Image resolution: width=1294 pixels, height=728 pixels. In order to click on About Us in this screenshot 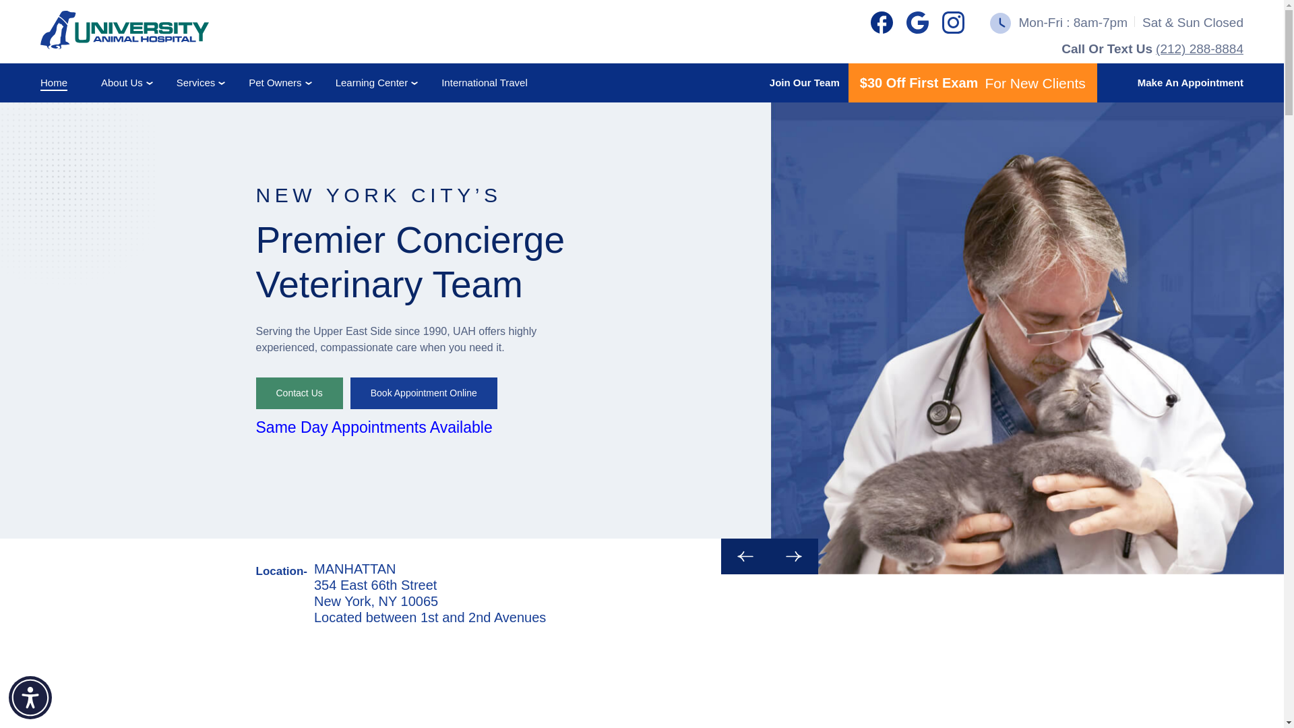, I will do `click(121, 82)`.